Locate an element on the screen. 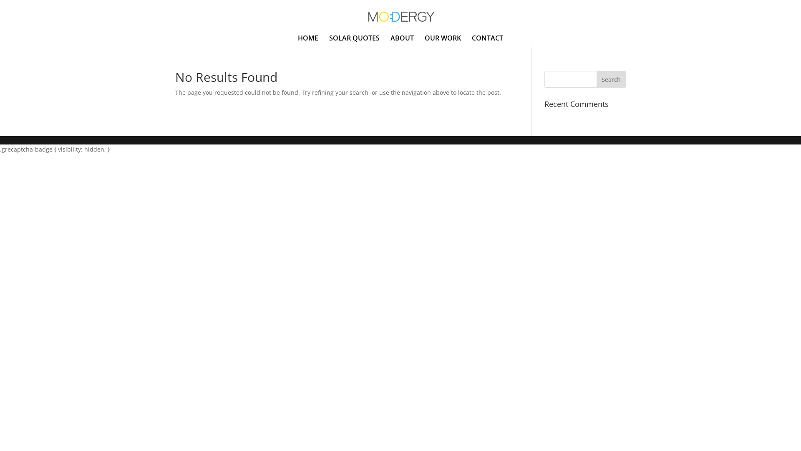 This screenshot has height=451, width=801. OUR WORK is located at coordinates (443, 41).